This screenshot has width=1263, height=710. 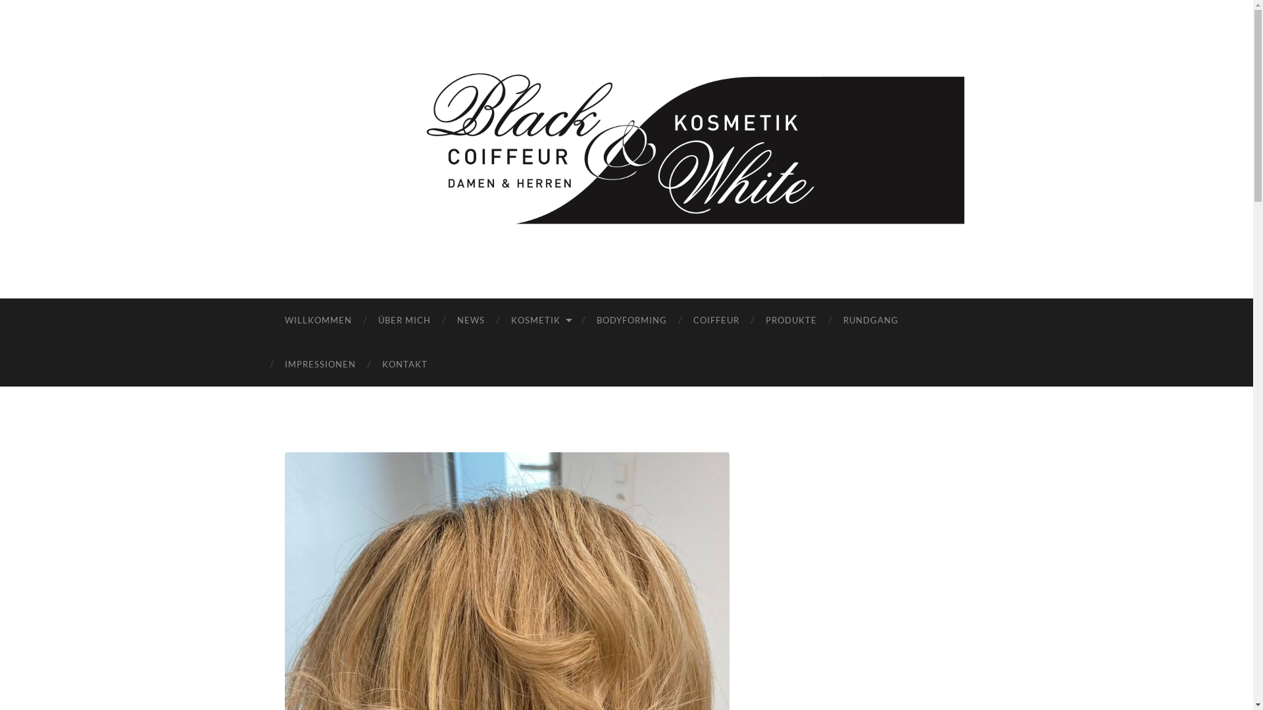 I want to click on BODYFORMING, so click(x=631, y=321).